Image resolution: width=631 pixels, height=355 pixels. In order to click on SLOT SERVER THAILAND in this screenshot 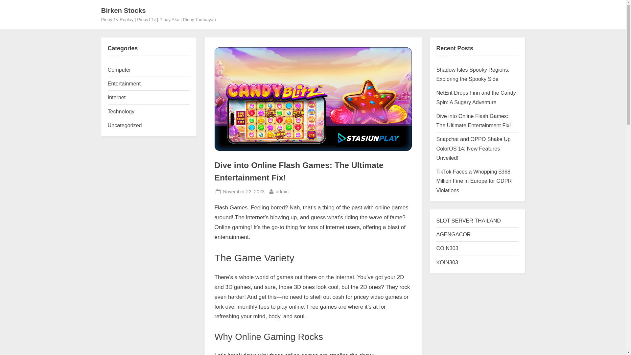, I will do `click(447, 262)`.